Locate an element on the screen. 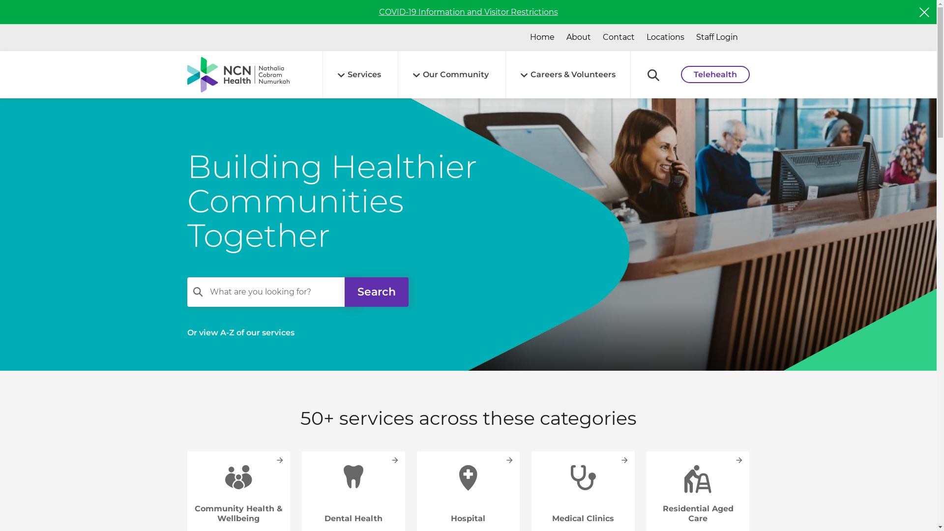 This screenshot has width=944, height=531. Search is located at coordinates (376, 292).